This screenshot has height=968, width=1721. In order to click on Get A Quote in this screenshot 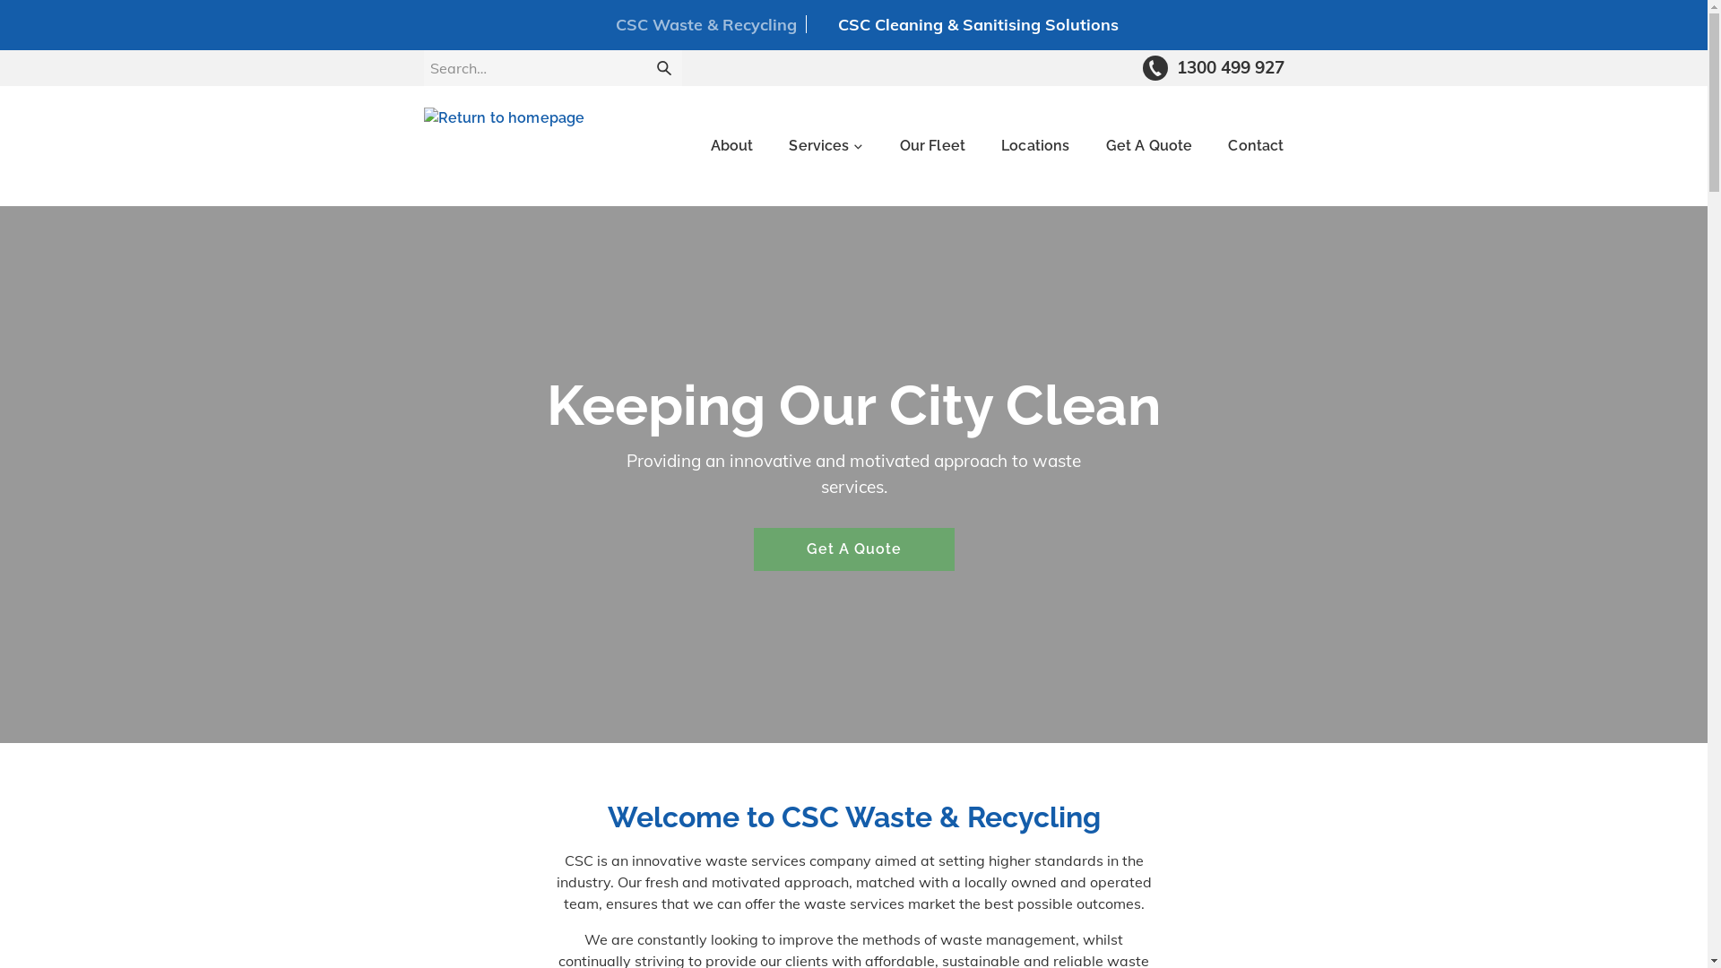, I will do `click(853, 549)`.